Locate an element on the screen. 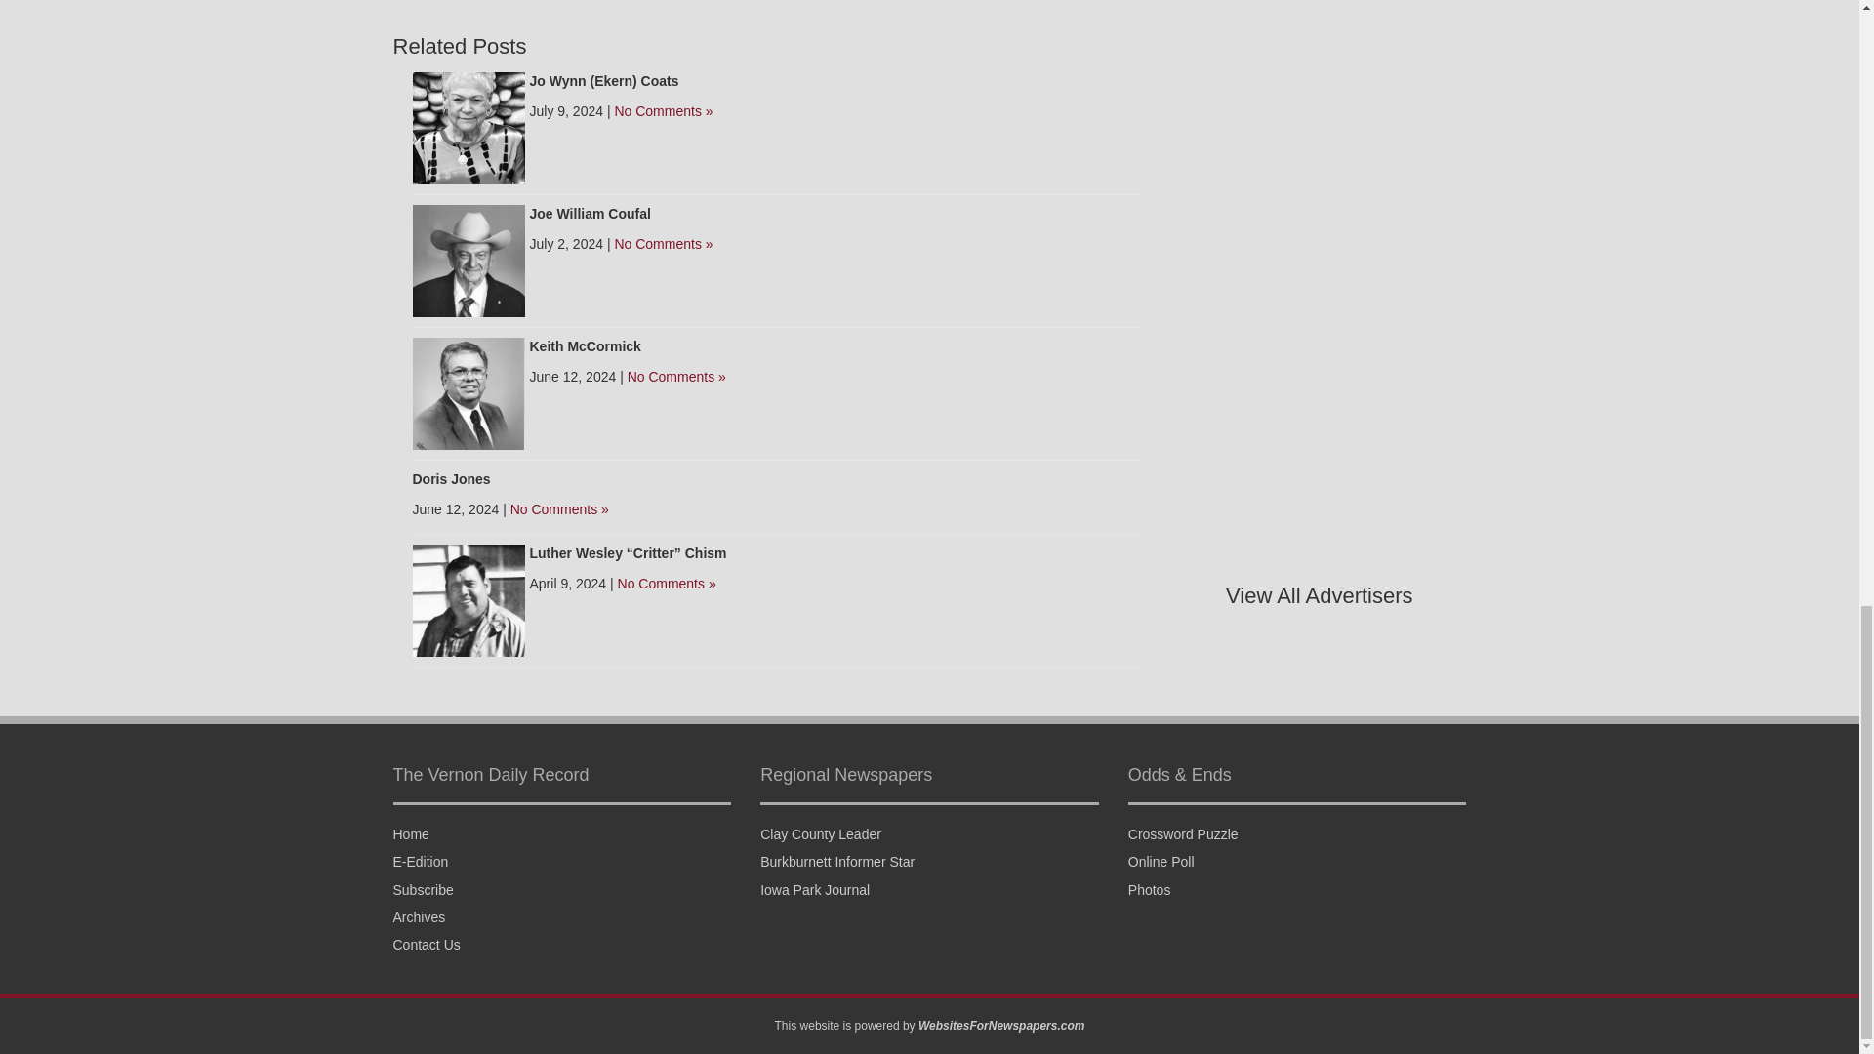  Keith McCormick is located at coordinates (584, 345).